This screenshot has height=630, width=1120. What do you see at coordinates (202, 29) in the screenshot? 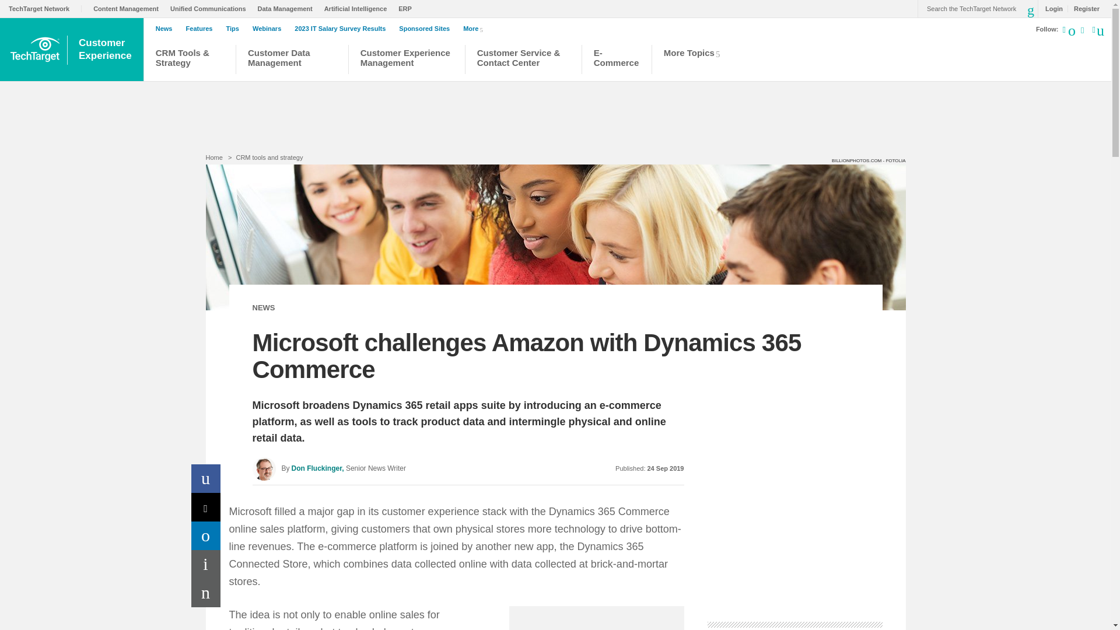
I see `Features` at bounding box center [202, 29].